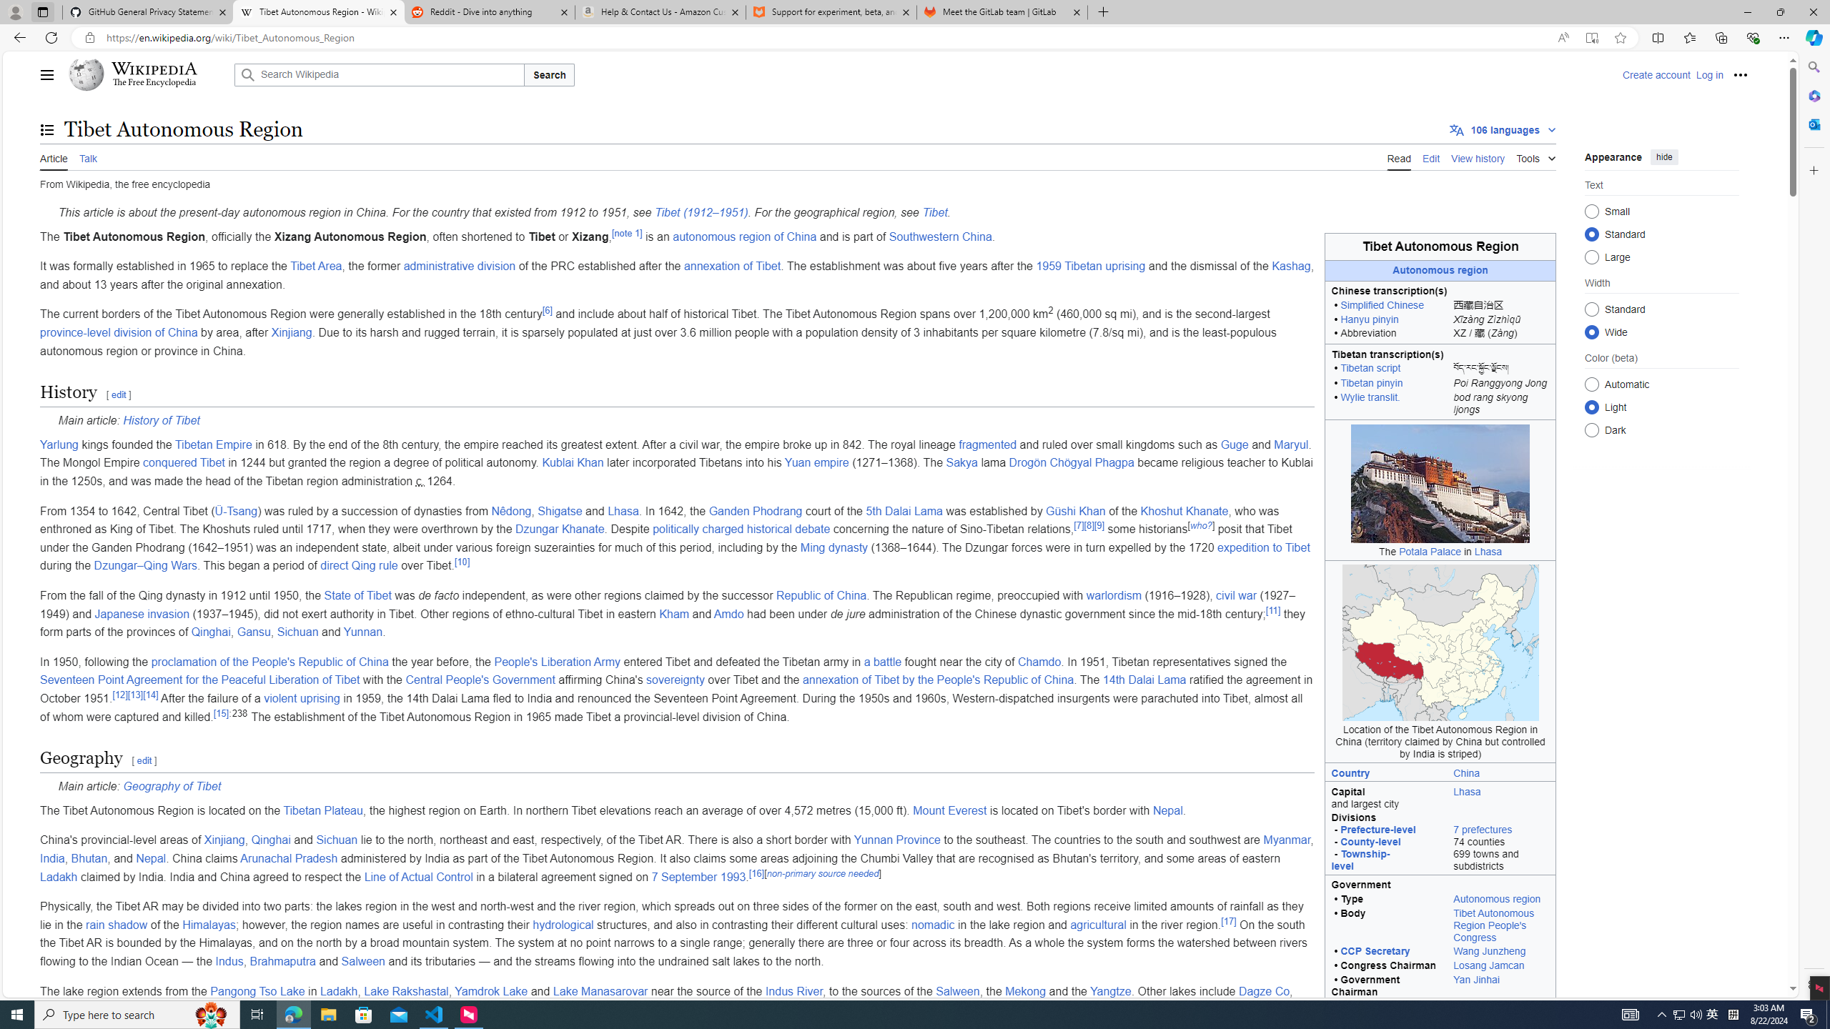 Image resolution: width=1830 pixels, height=1029 pixels. Describe the element at coordinates (699, 876) in the screenshot. I see `7 September 1993` at that location.